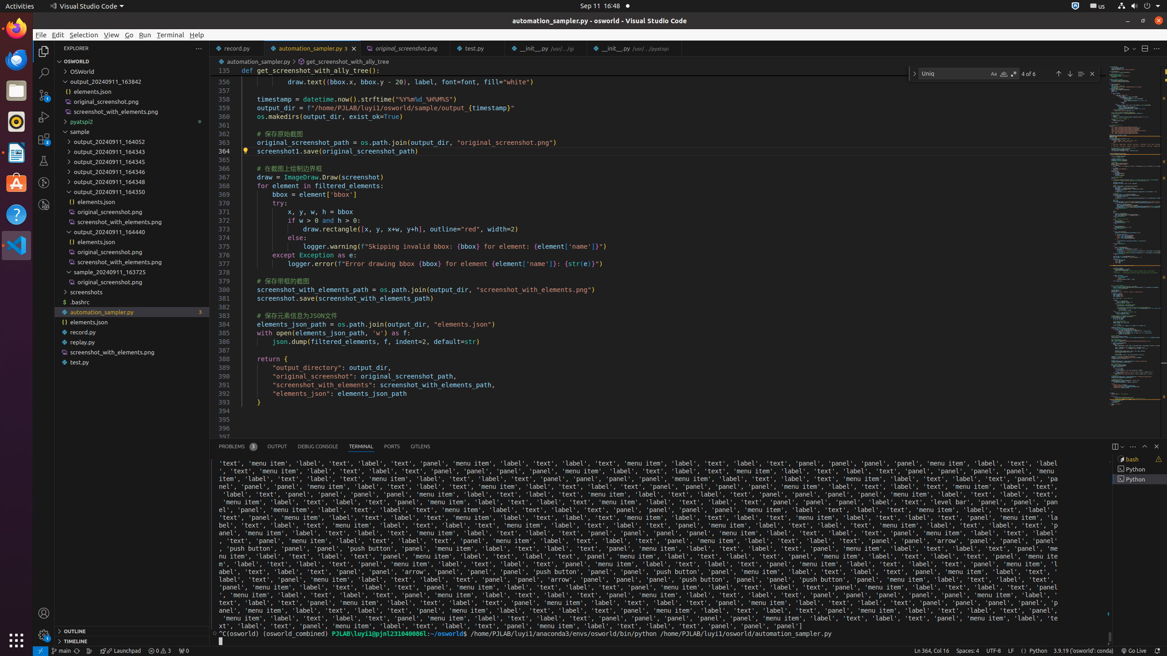 The image size is (1167, 656). What do you see at coordinates (237, 48) in the screenshot?
I see `record.py` at bounding box center [237, 48].